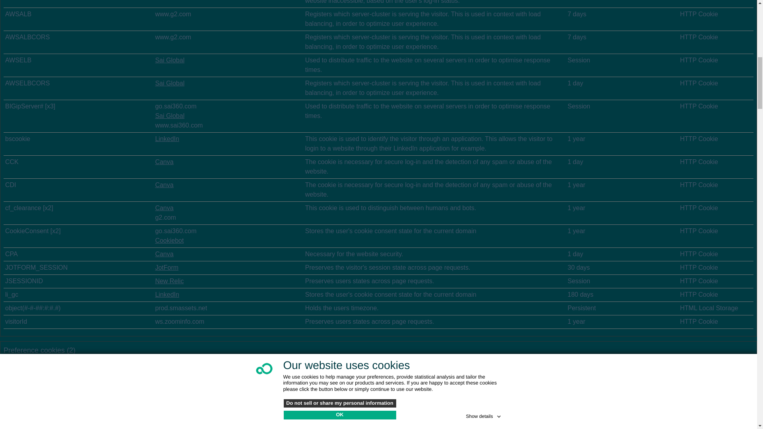  What do you see at coordinates (169, 241) in the screenshot?
I see `Cookiebot's privacy policy` at bounding box center [169, 241].